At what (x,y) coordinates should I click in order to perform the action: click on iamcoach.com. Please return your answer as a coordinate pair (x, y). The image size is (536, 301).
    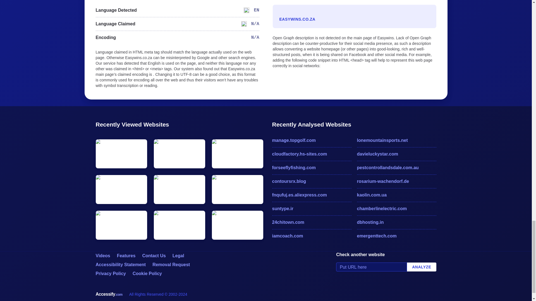
    Looking at the image, I should click on (311, 236).